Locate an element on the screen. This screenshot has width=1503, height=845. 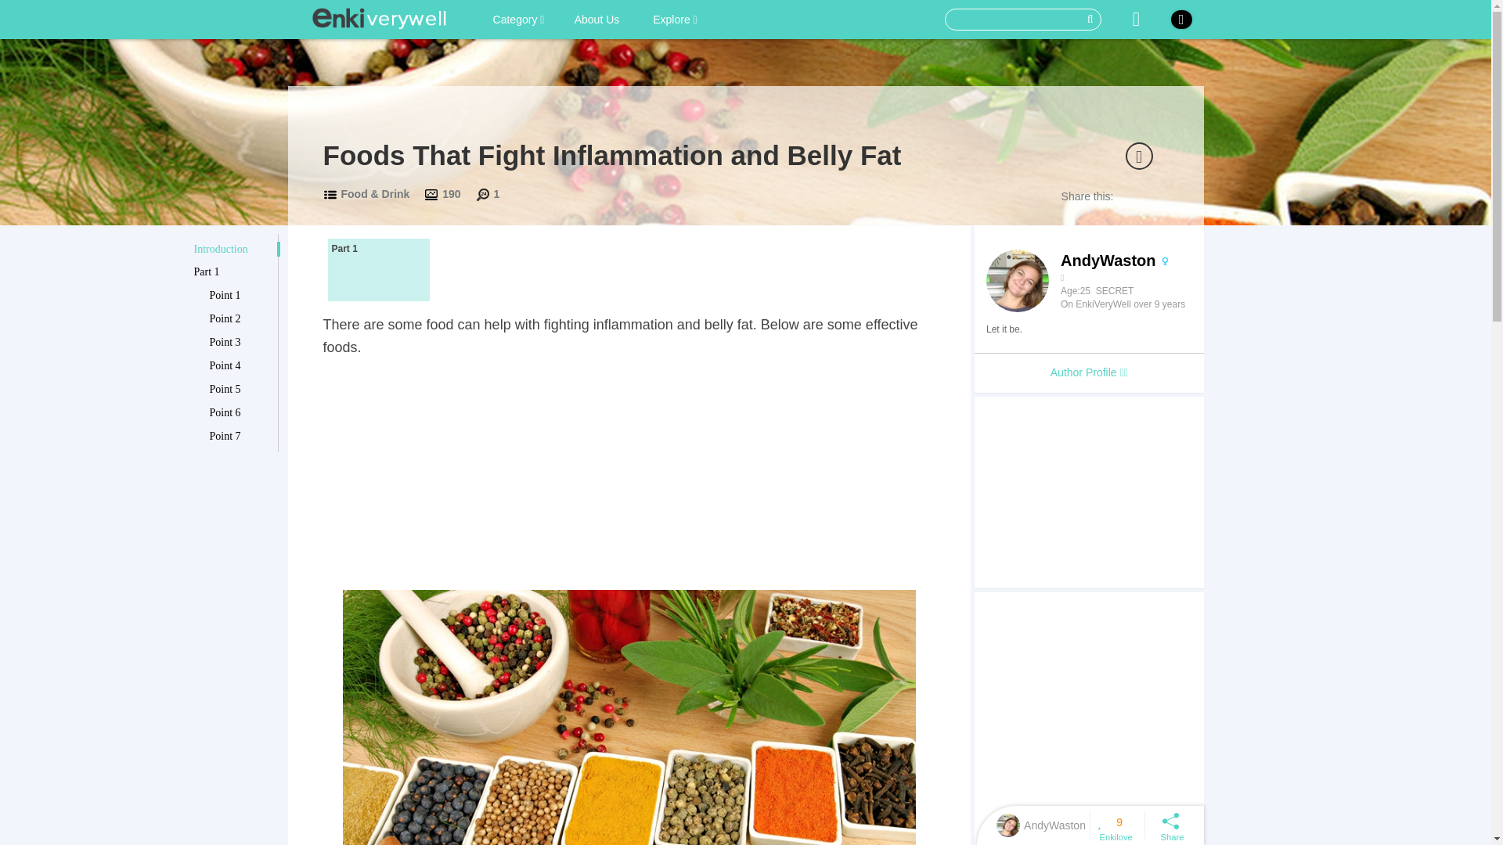
Point 5 is located at coordinates (241, 390).